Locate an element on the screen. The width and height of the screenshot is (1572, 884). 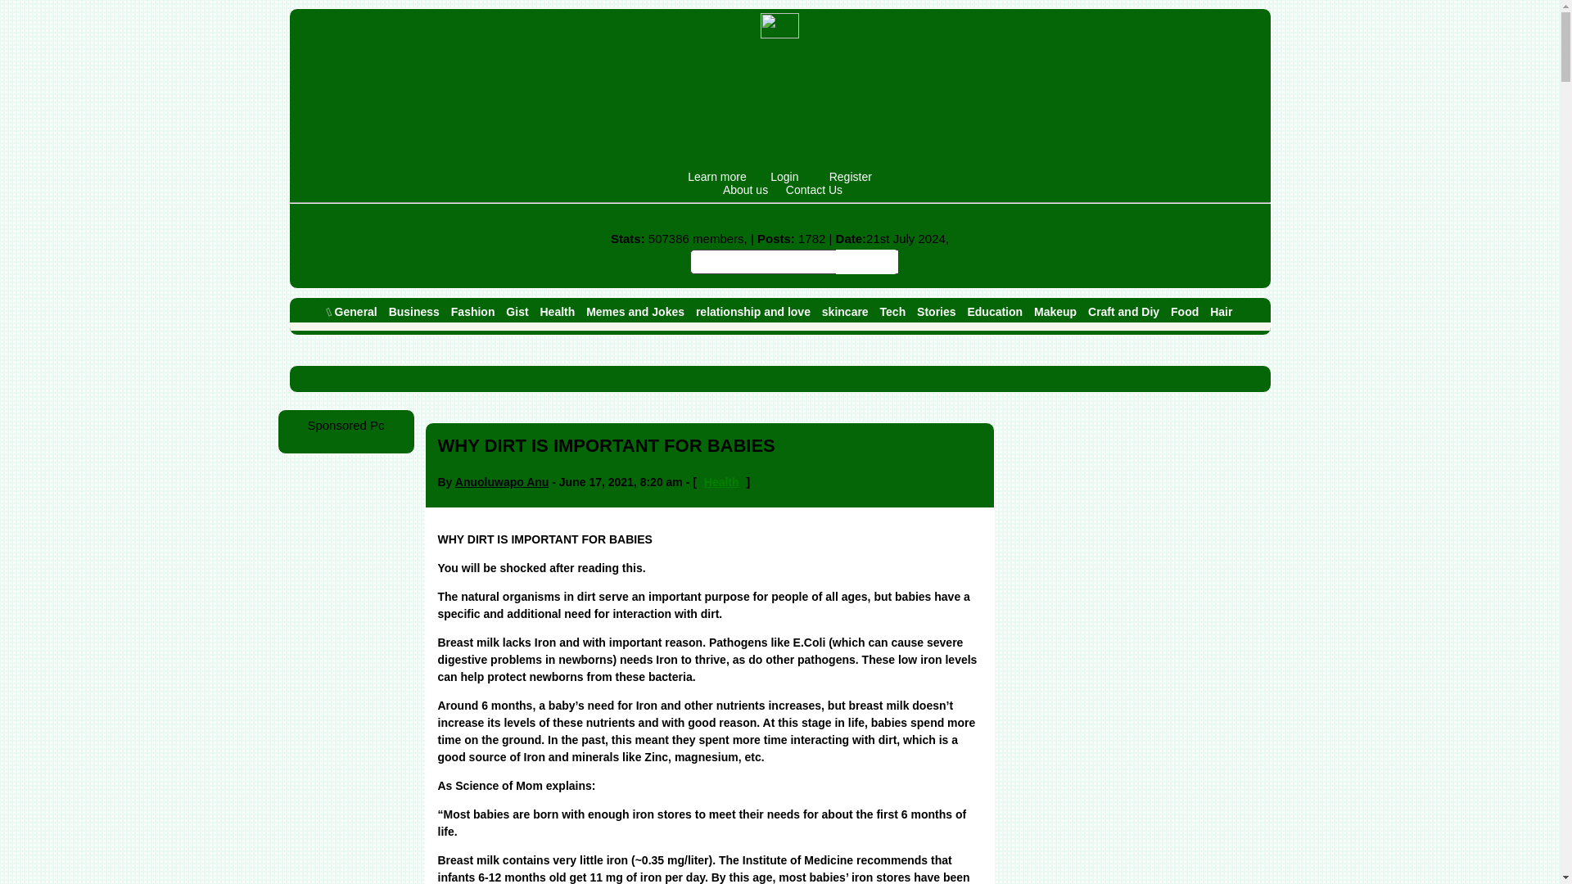
General is located at coordinates (352, 313).